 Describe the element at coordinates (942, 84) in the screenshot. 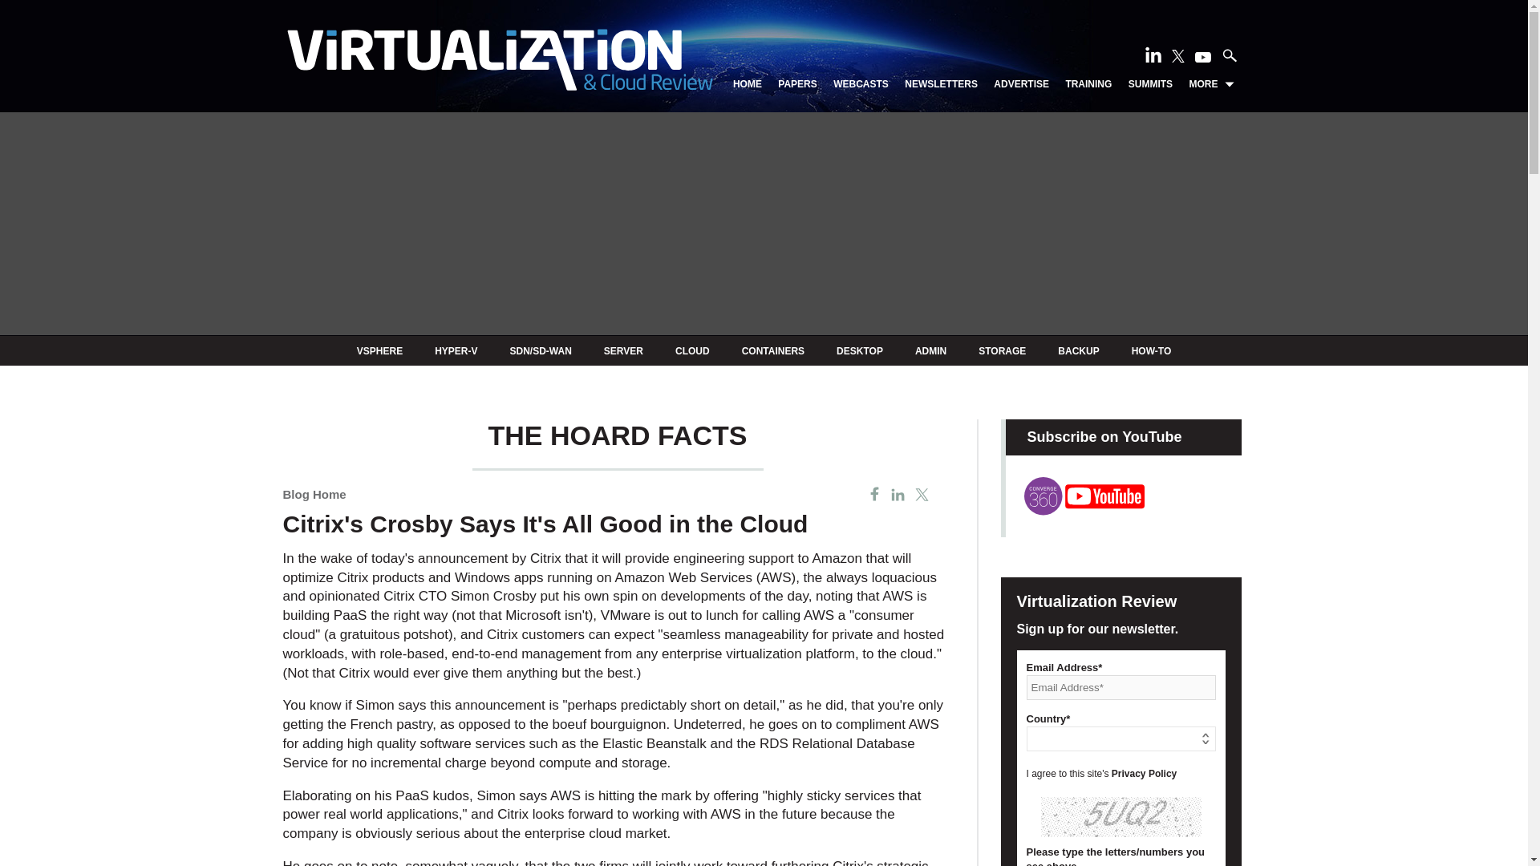

I see `NEWSLETTERS` at that location.